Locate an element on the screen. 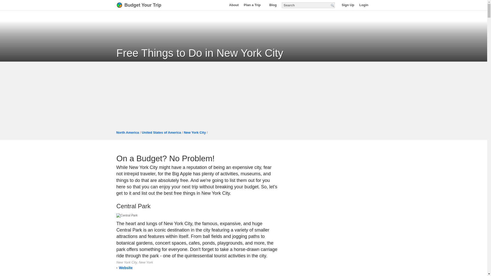  North America is located at coordinates (127, 132).